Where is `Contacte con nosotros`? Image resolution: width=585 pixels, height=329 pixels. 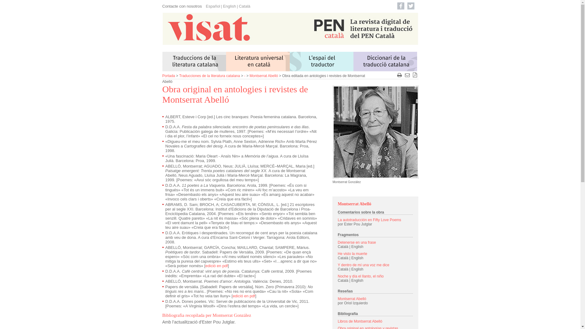
Contacte con nosotros is located at coordinates (182, 6).